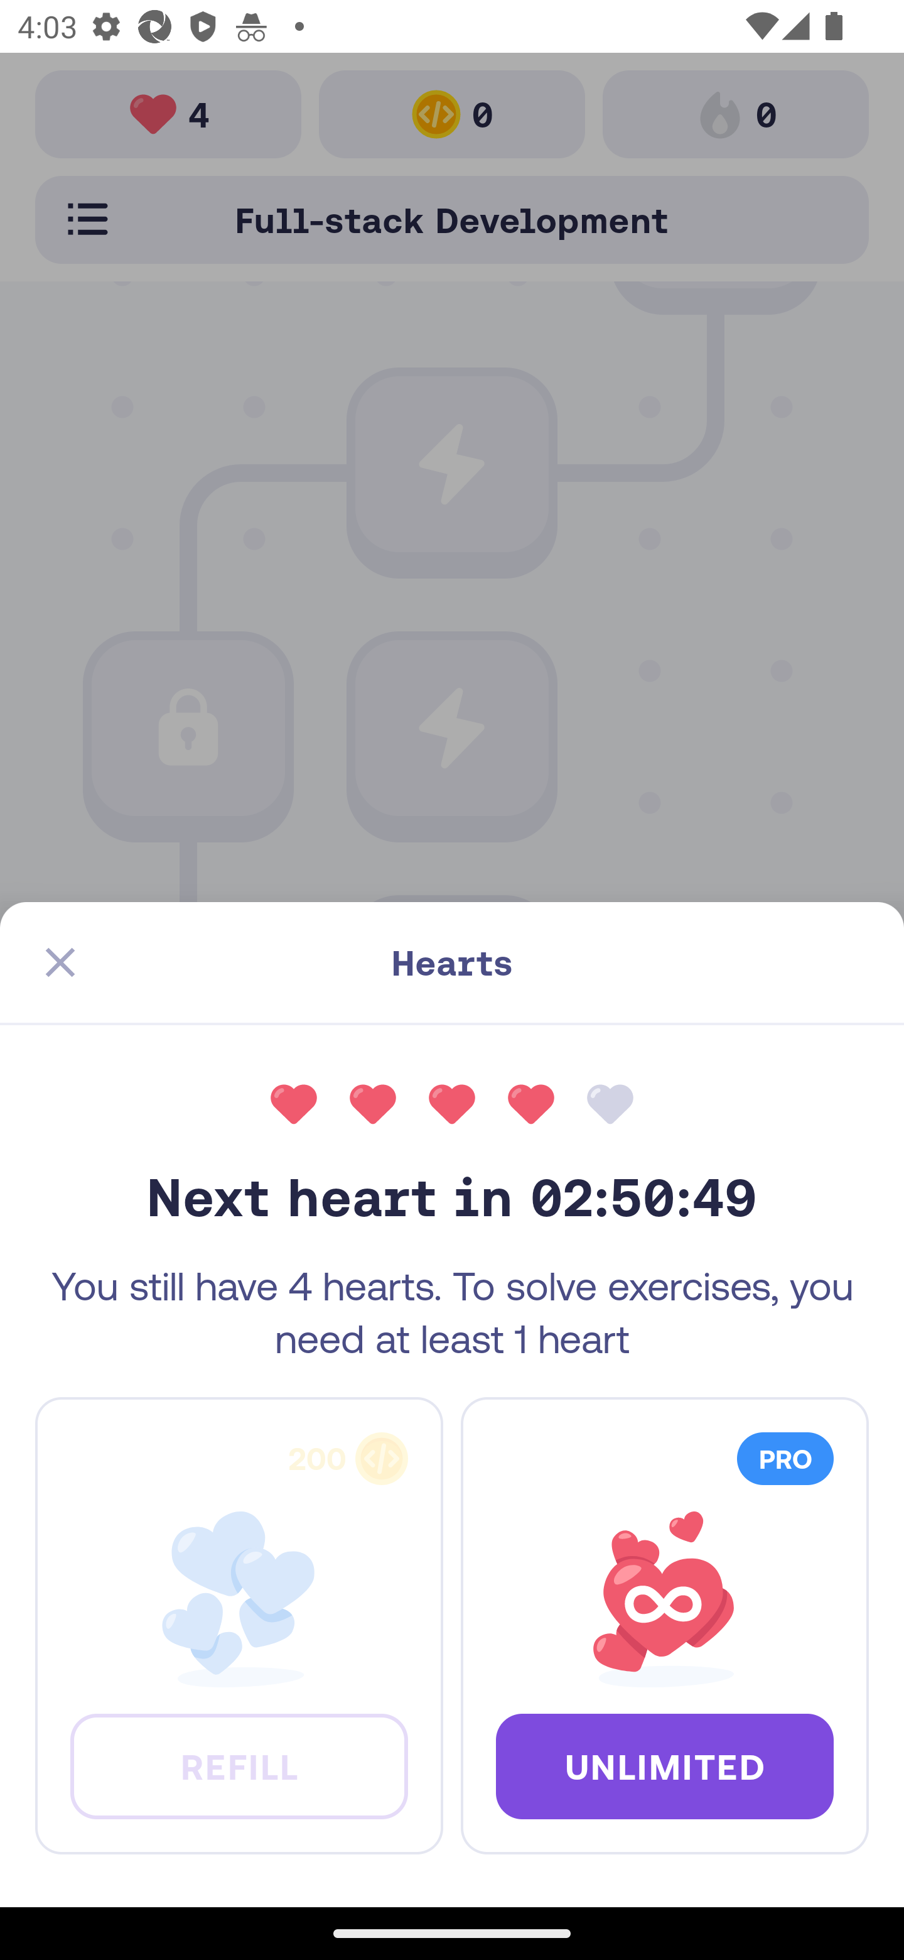 This screenshot has height=1960, width=904. Describe the element at coordinates (60, 962) in the screenshot. I see `Close` at that location.